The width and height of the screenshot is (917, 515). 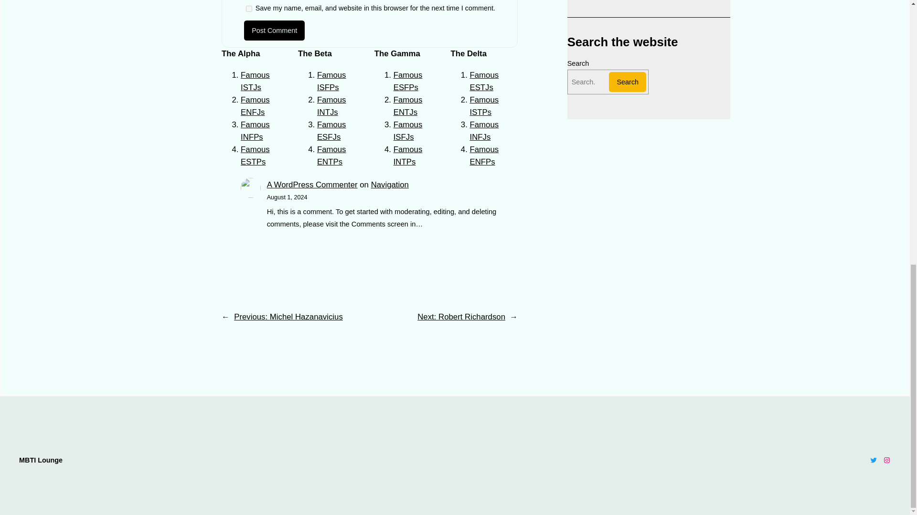 I want to click on Famous ENTJs, so click(x=408, y=106).